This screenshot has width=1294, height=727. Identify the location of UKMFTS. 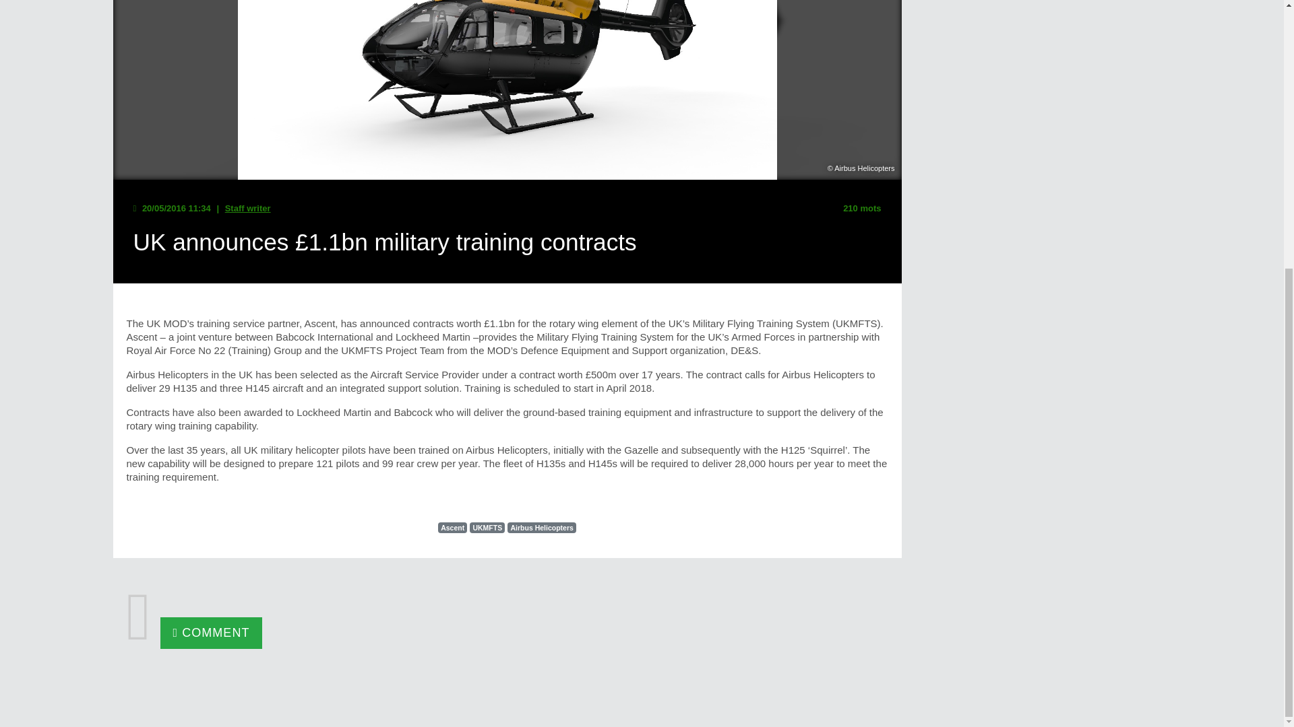
(487, 528).